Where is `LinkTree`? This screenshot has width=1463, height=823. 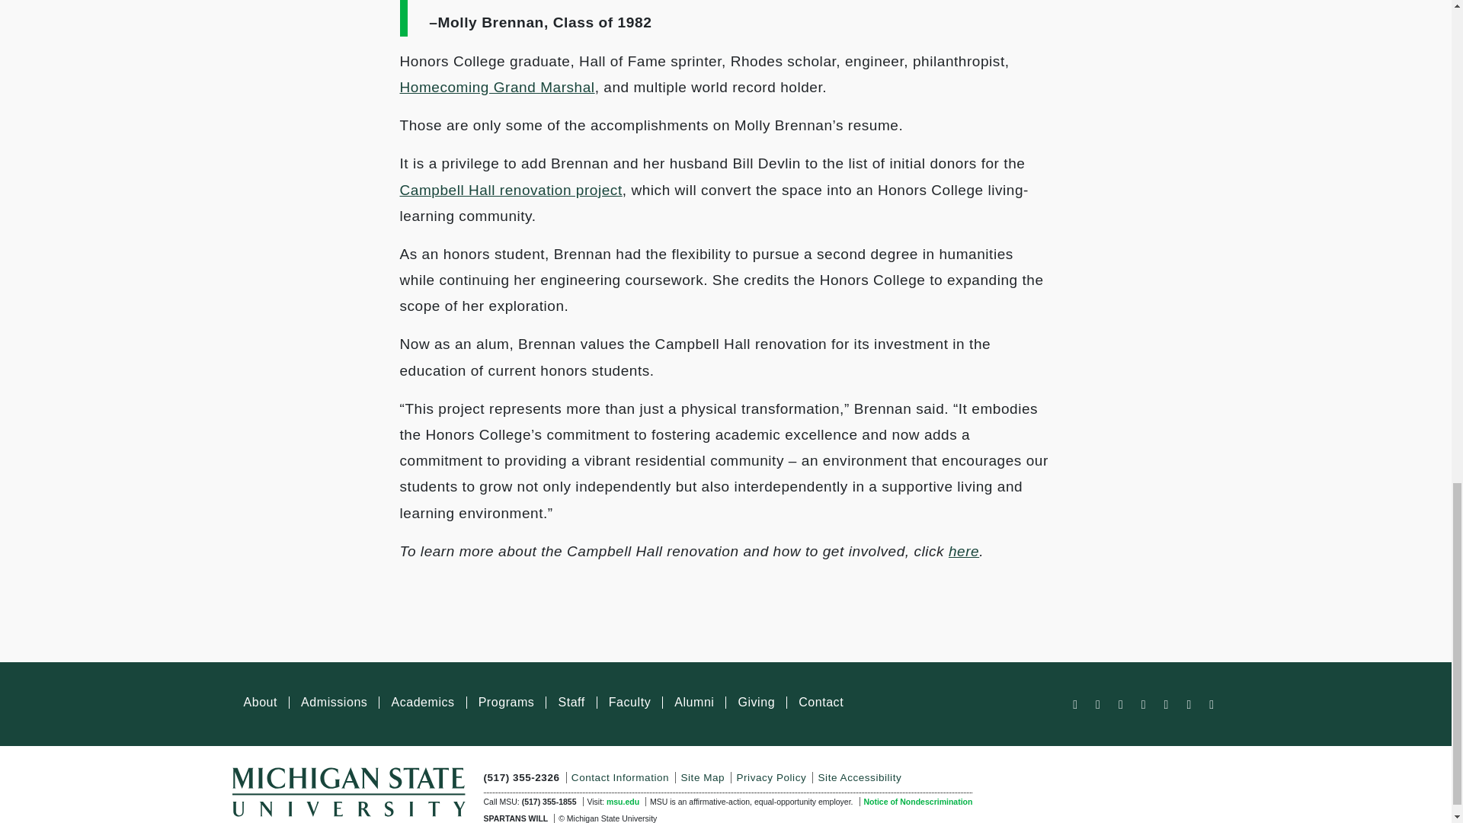 LinkTree is located at coordinates (1212, 704).